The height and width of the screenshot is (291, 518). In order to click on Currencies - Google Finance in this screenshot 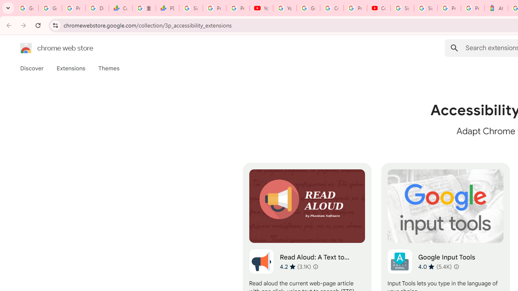, I will do `click(120, 8)`.